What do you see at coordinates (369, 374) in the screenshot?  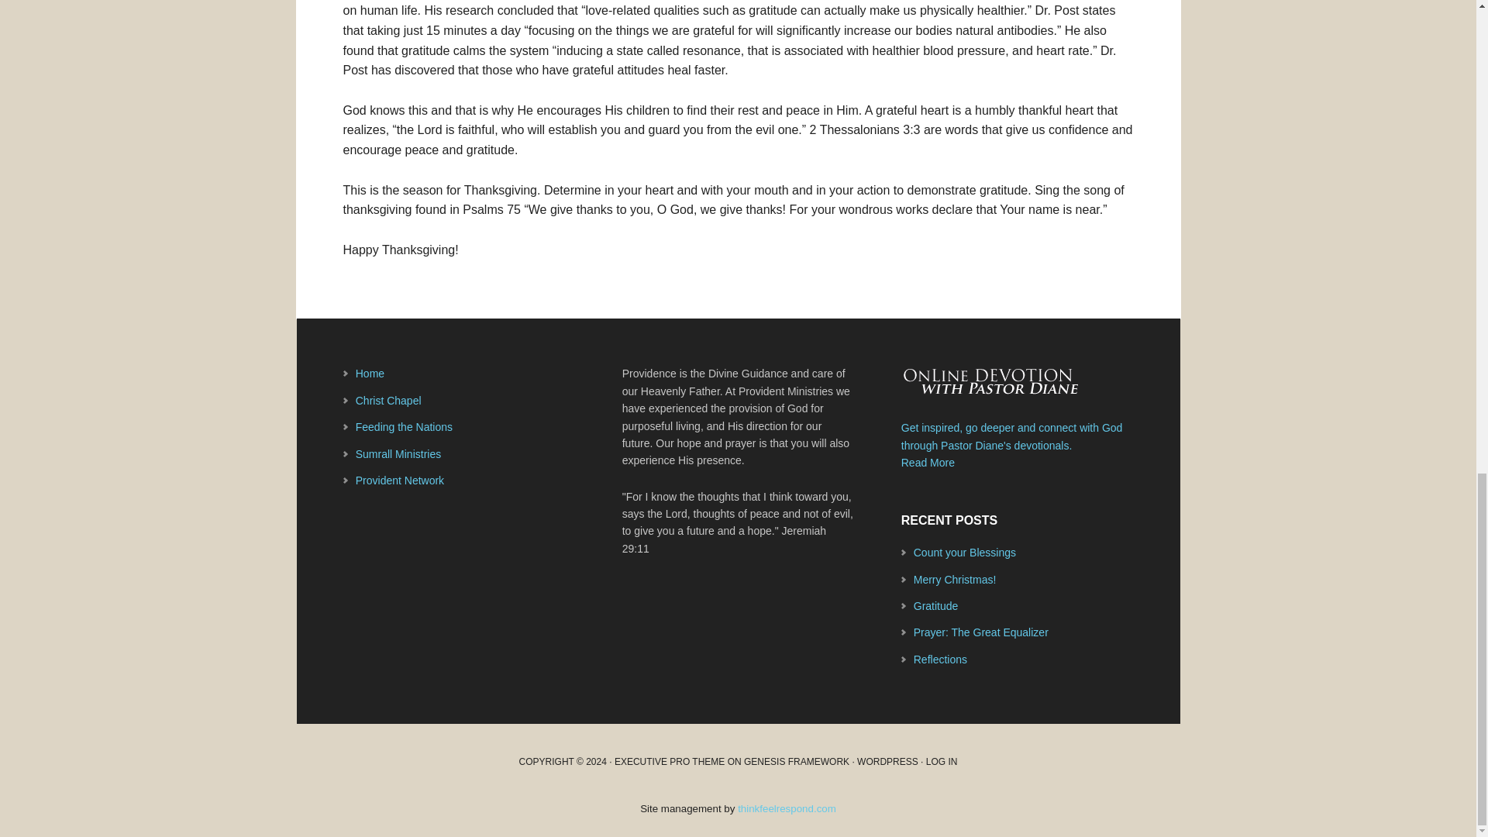 I see `Home` at bounding box center [369, 374].